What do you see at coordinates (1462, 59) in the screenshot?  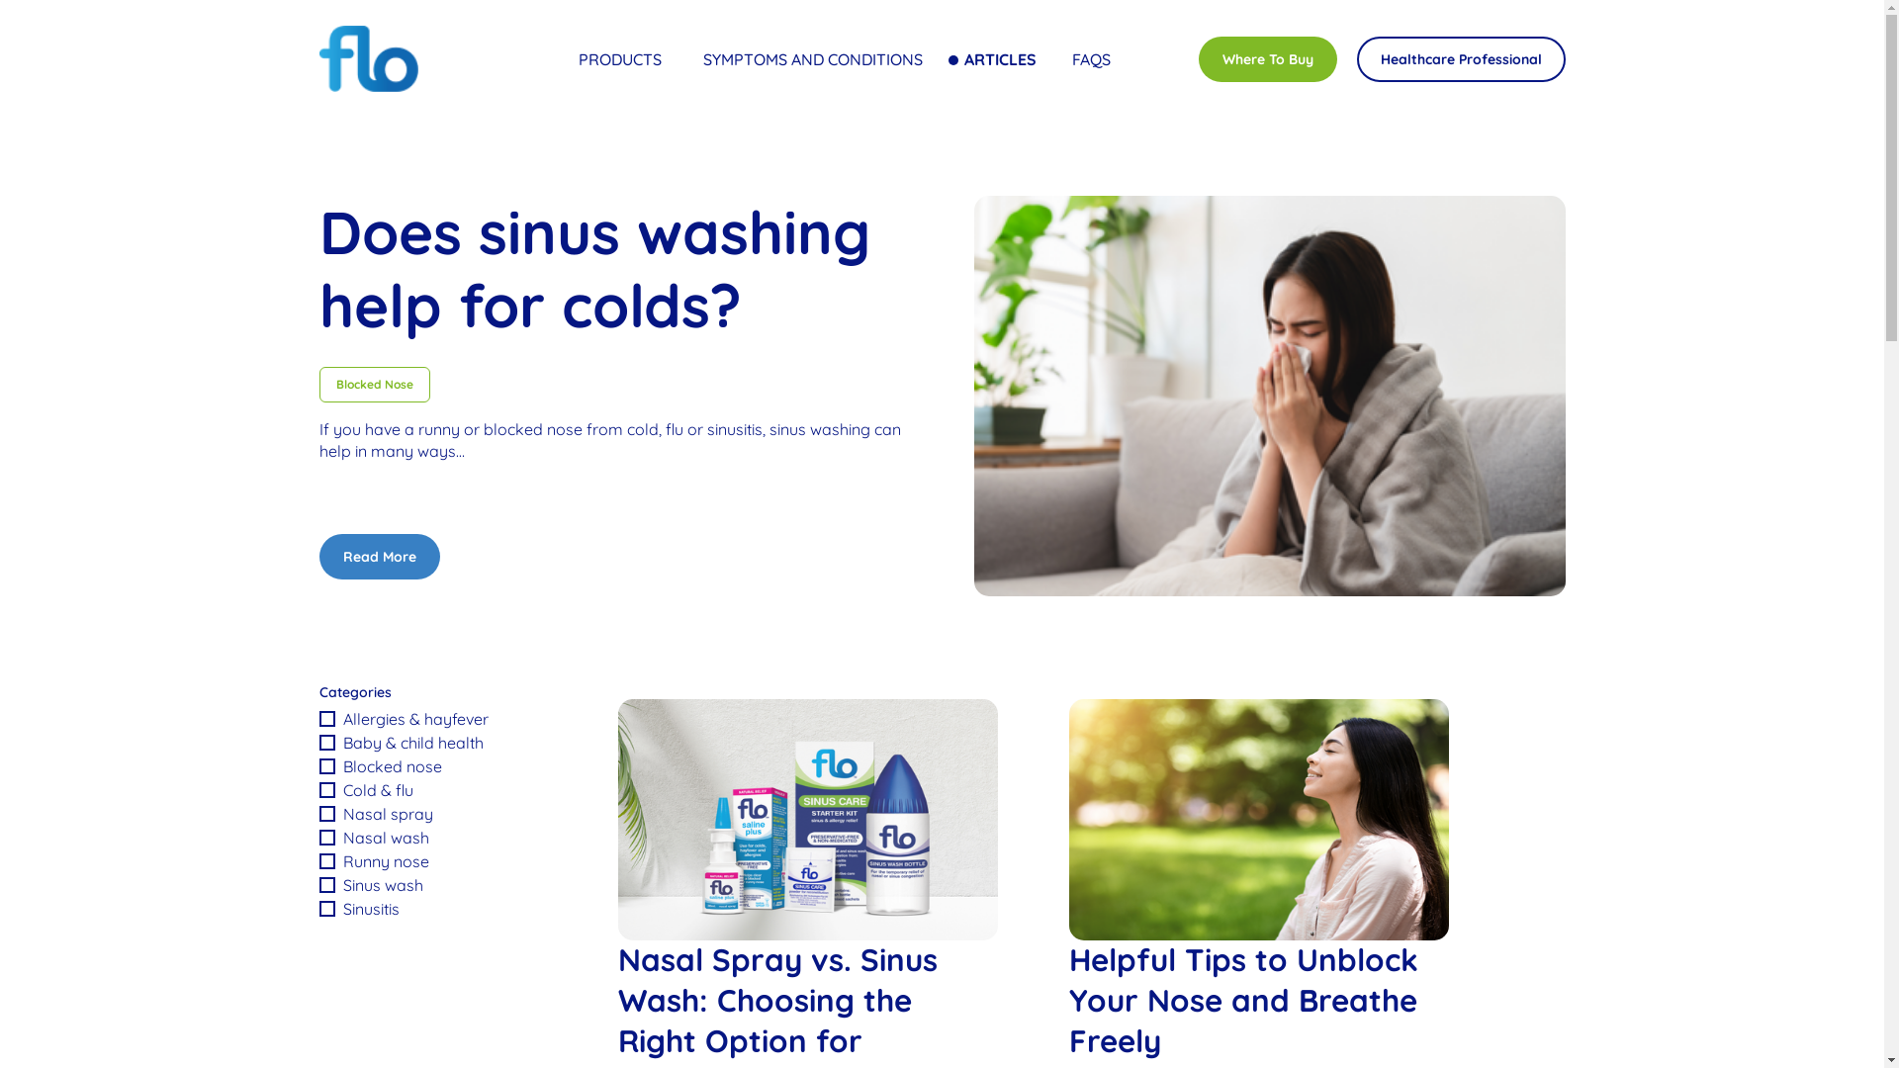 I see `Healthcare Professional` at bounding box center [1462, 59].